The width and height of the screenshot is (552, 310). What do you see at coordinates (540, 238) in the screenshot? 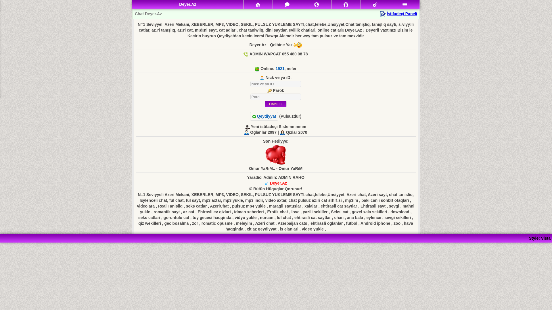
I see `Style: Vista` at bounding box center [540, 238].